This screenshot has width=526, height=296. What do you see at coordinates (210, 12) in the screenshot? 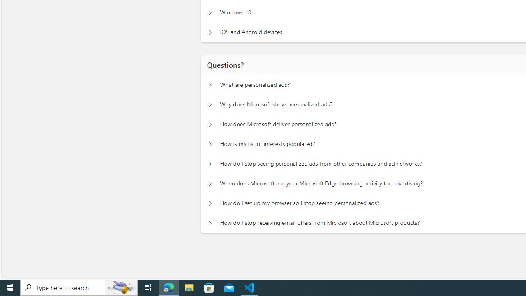
I see `Manage personalized ads on your device Windows 10` at bounding box center [210, 12].